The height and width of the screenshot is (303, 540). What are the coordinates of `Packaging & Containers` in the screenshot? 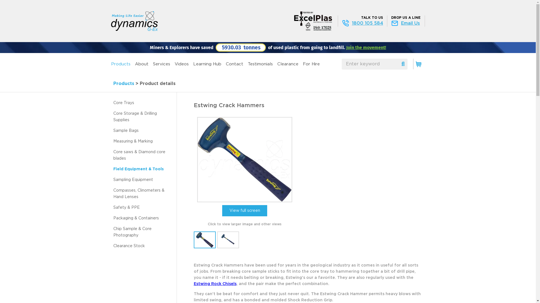 It's located at (136, 218).